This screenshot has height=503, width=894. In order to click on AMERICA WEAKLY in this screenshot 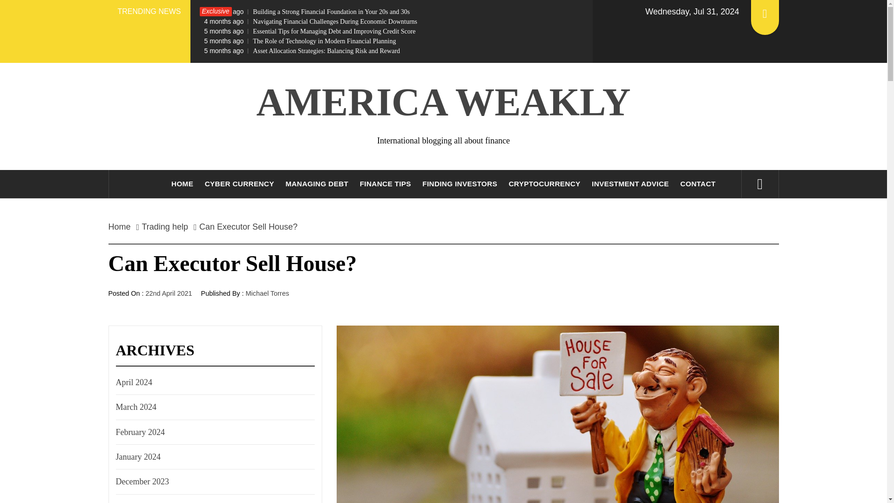, I will do `click(444, 102)`.